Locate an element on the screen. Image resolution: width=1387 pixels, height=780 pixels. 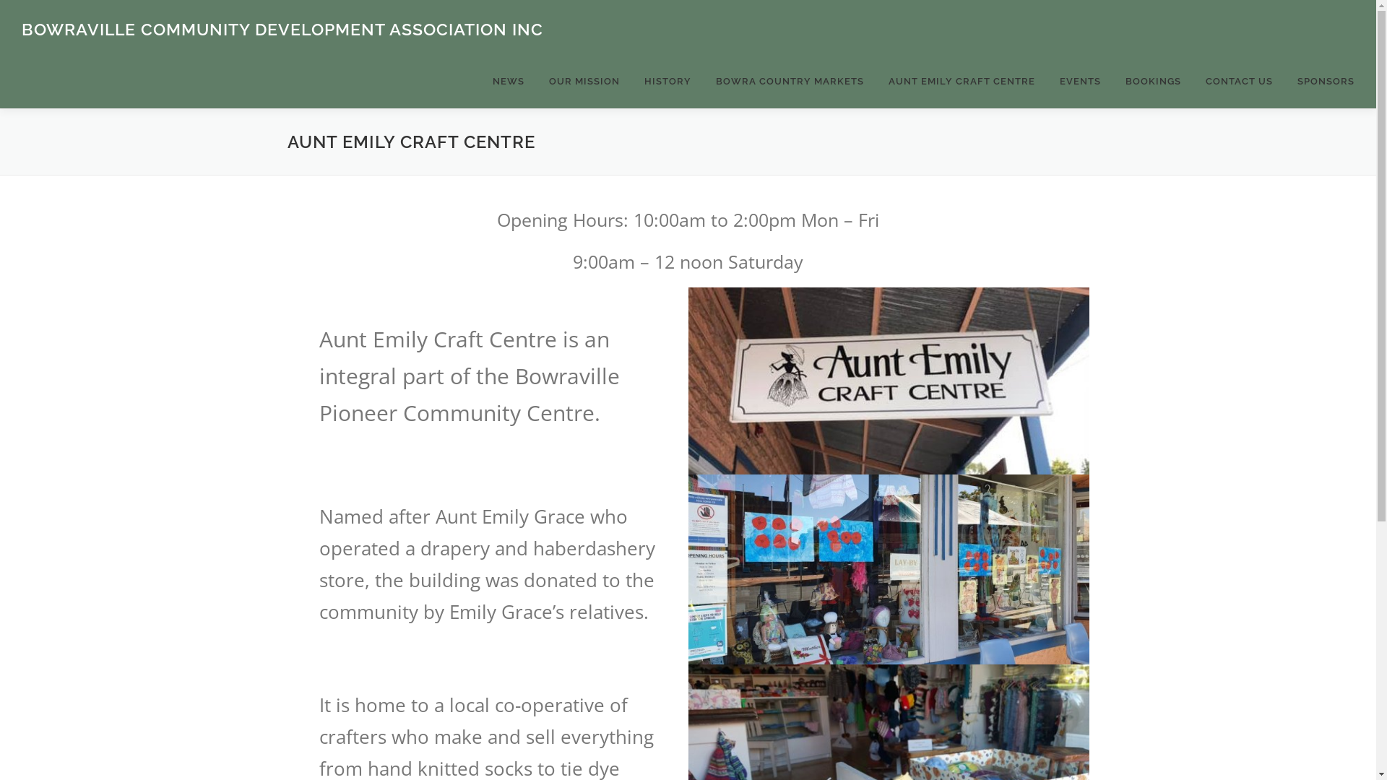
HISTORY is located at coordinates (667, 81).